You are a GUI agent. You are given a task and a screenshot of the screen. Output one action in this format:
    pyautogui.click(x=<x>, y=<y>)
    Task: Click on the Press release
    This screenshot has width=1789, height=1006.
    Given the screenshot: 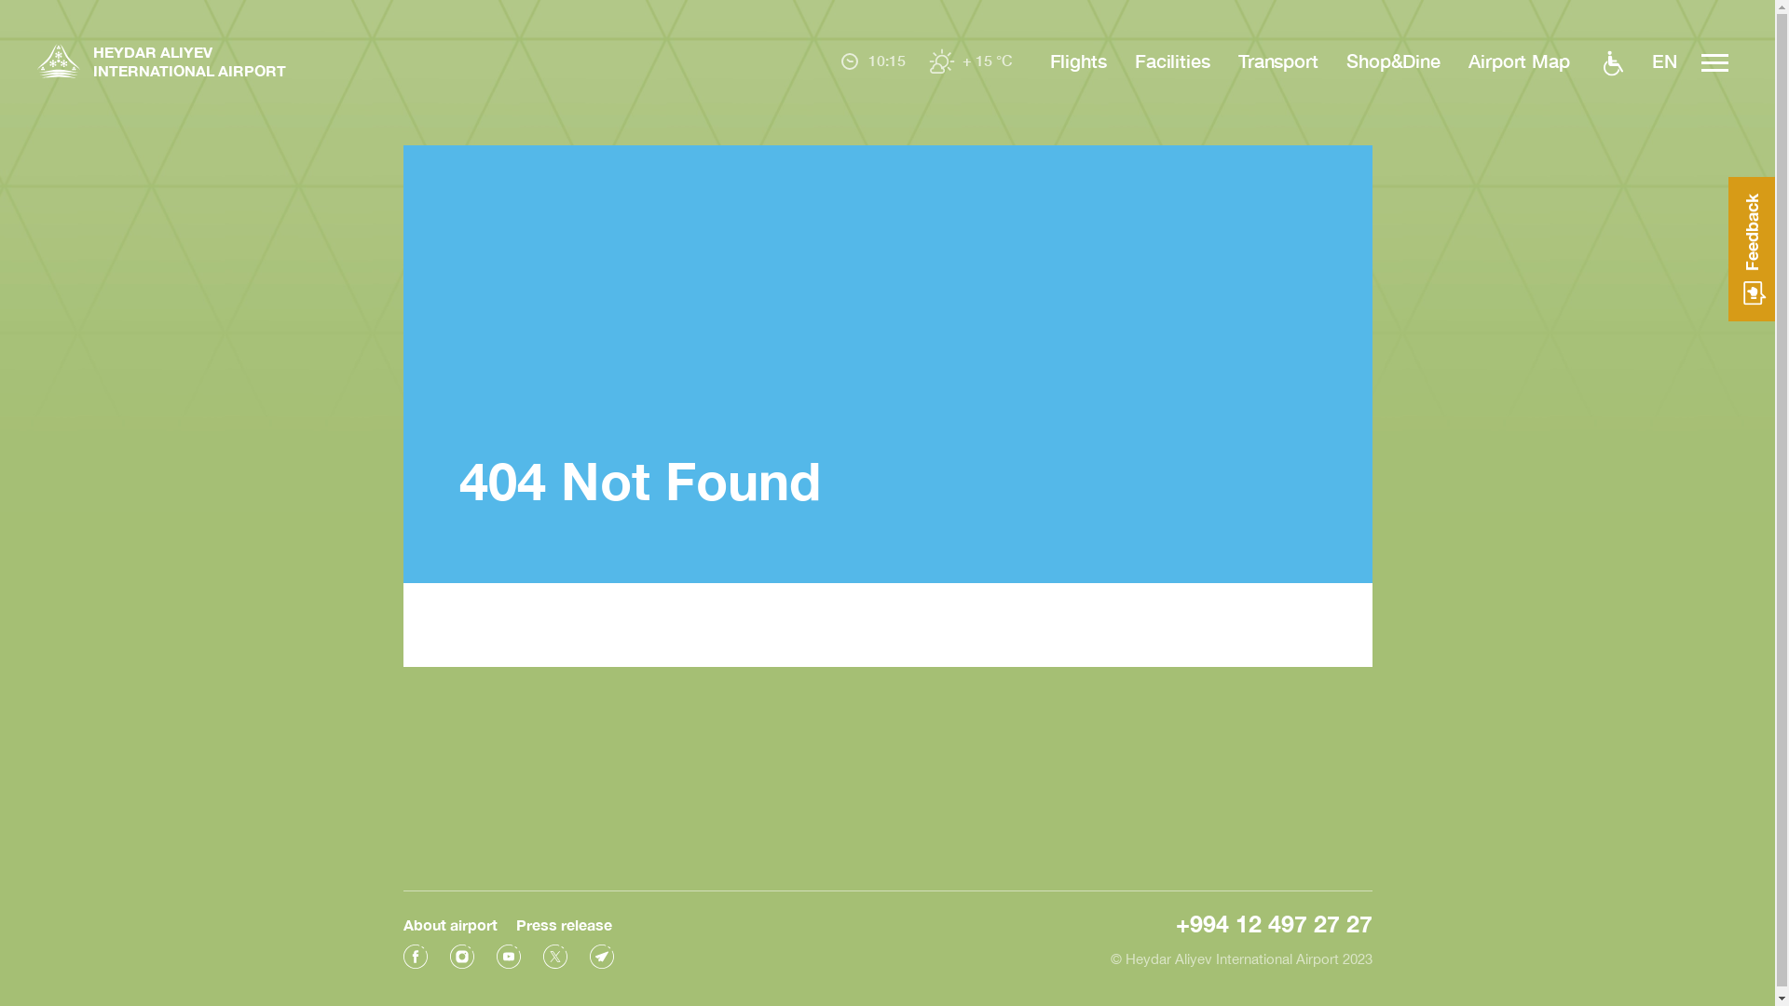 What is the action you would take?
    pyautogui.click(x=565, y=924)
    